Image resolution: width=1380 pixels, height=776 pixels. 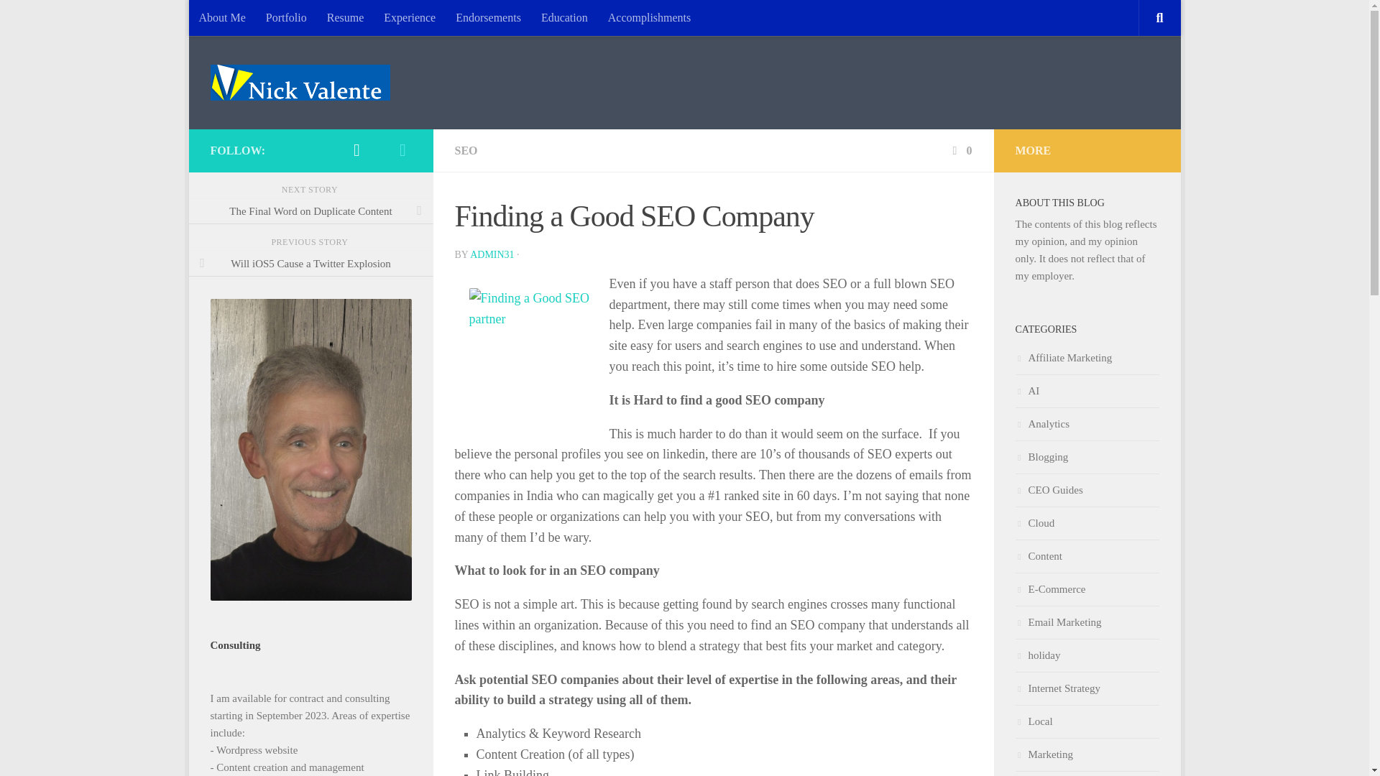 What do you see at coordinates (960, 150) in the screenshot?
I see `0` at bounding box center [960, 150].